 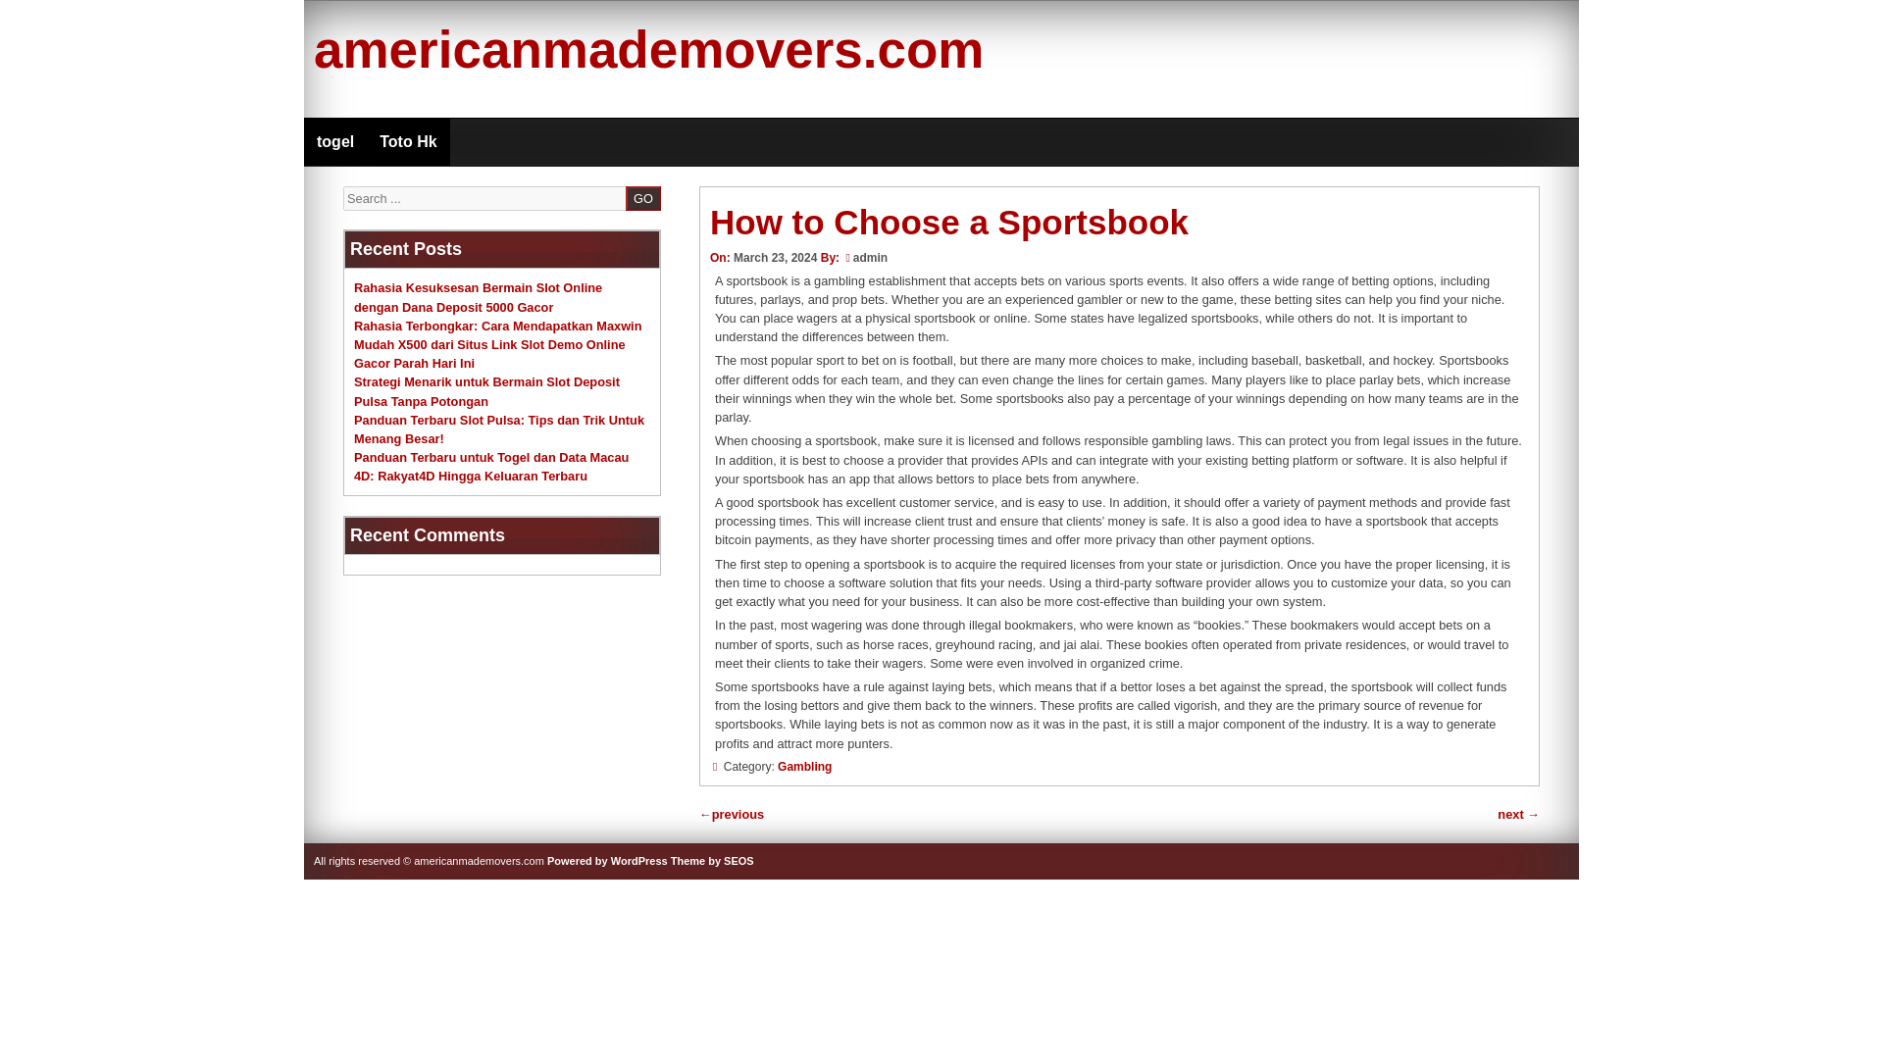 What do you see at coordinates (335, 141) in the screenshot?
I see `togel` at bounding box center [335, 141].